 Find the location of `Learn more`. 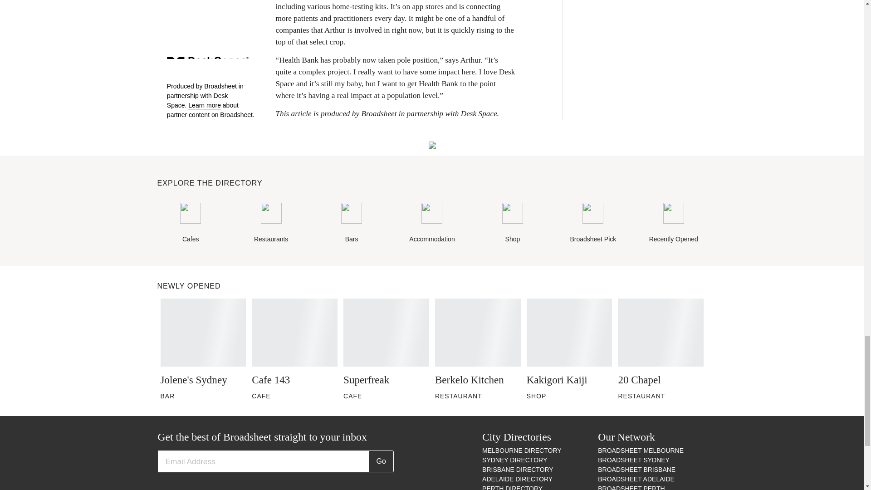

Learn more is located at coordinates (204, 105).